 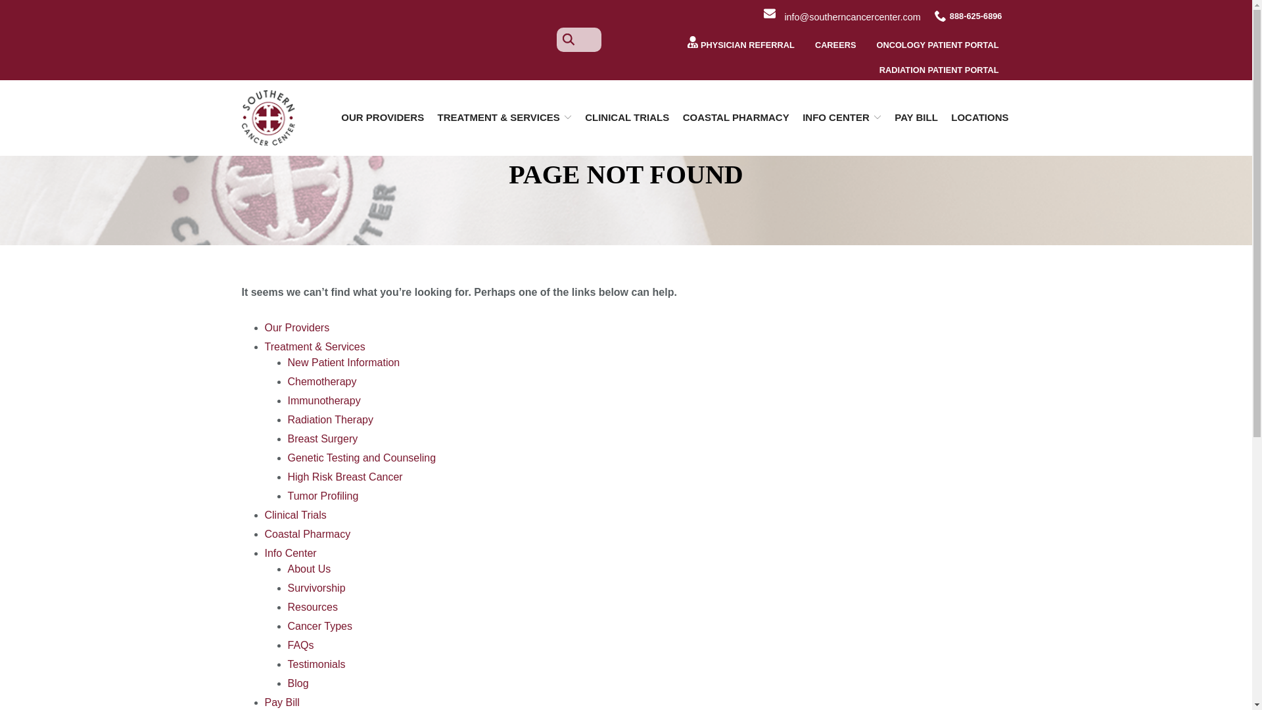 I want to click on OUR PROVIDERS, so click(x=383, y=117).